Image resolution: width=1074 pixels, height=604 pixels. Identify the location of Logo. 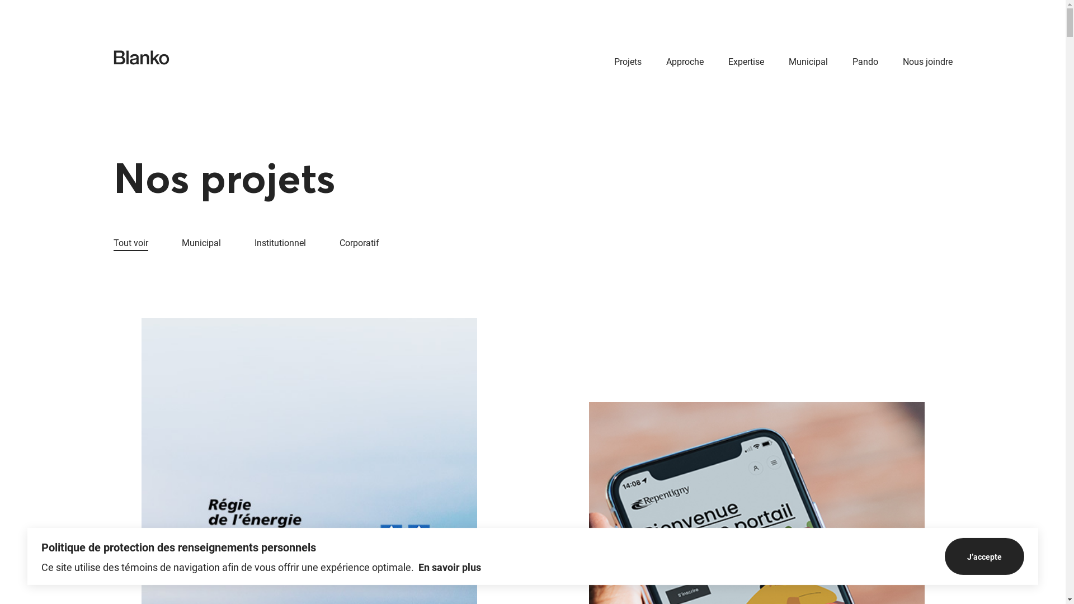
(141, 58).